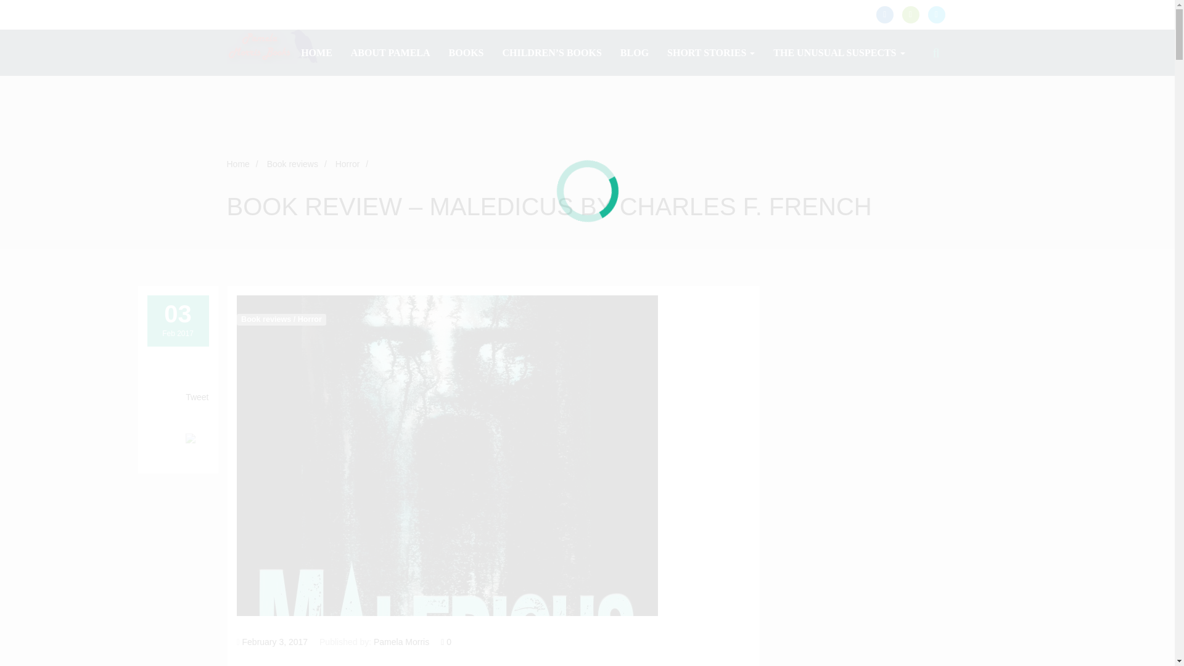 This screenshot has width=1184, height=666. What do you see at coordinates (275, 641) in the screenshot?
I see `February 3, 2017` at bounding box center [275, 641].